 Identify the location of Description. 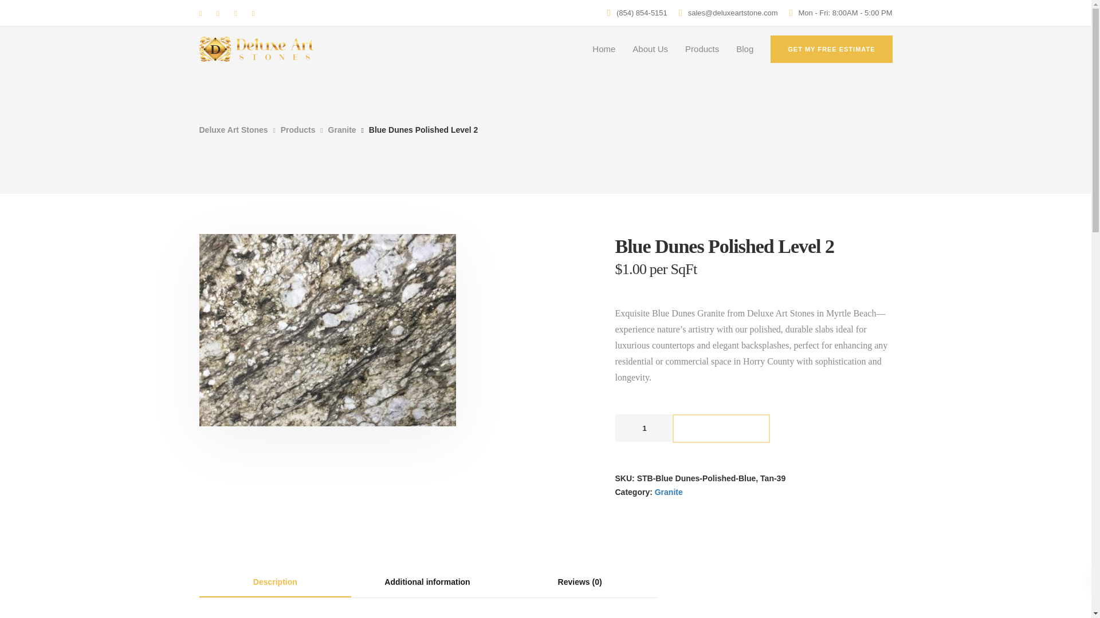
(275, 583).